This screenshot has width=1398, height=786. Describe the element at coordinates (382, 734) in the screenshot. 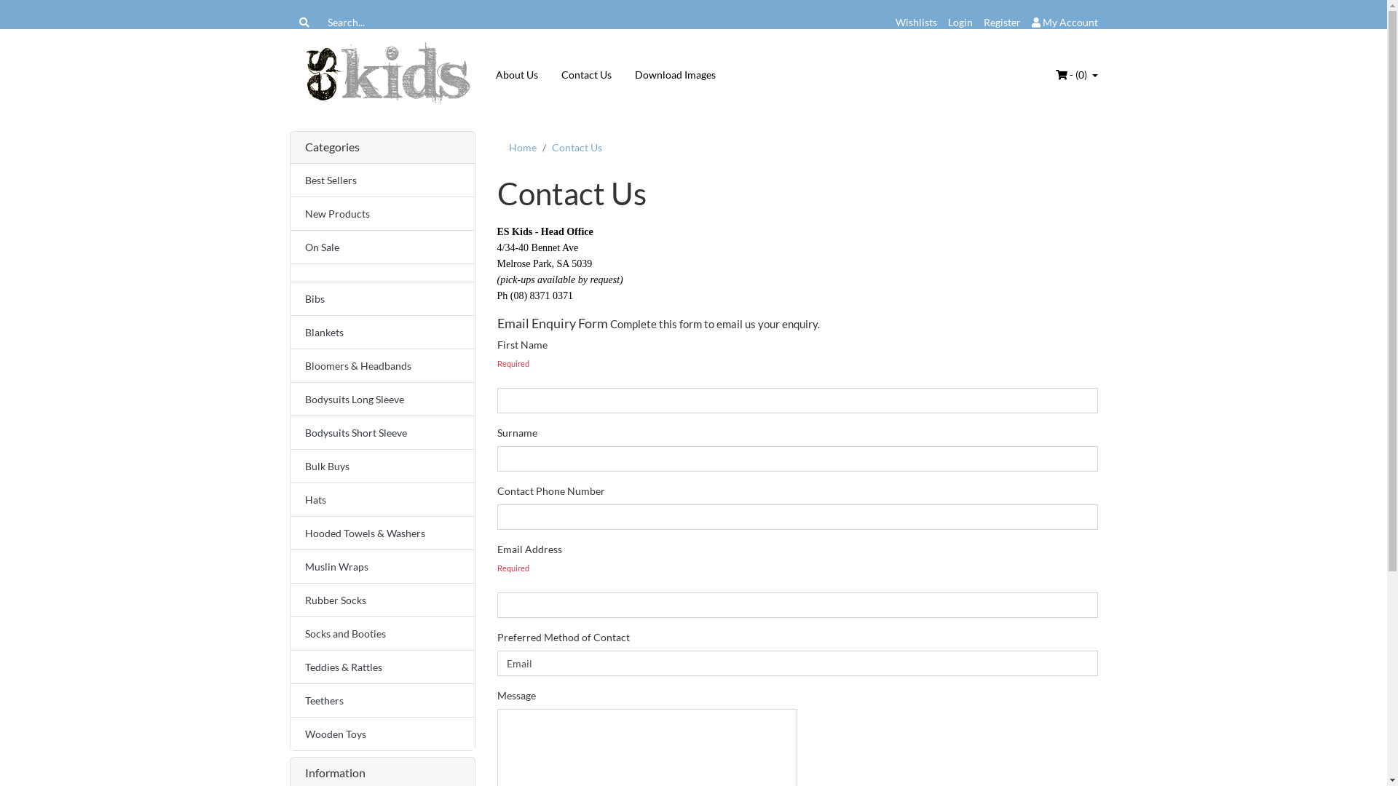

I see `Wooden Toys` at that location.